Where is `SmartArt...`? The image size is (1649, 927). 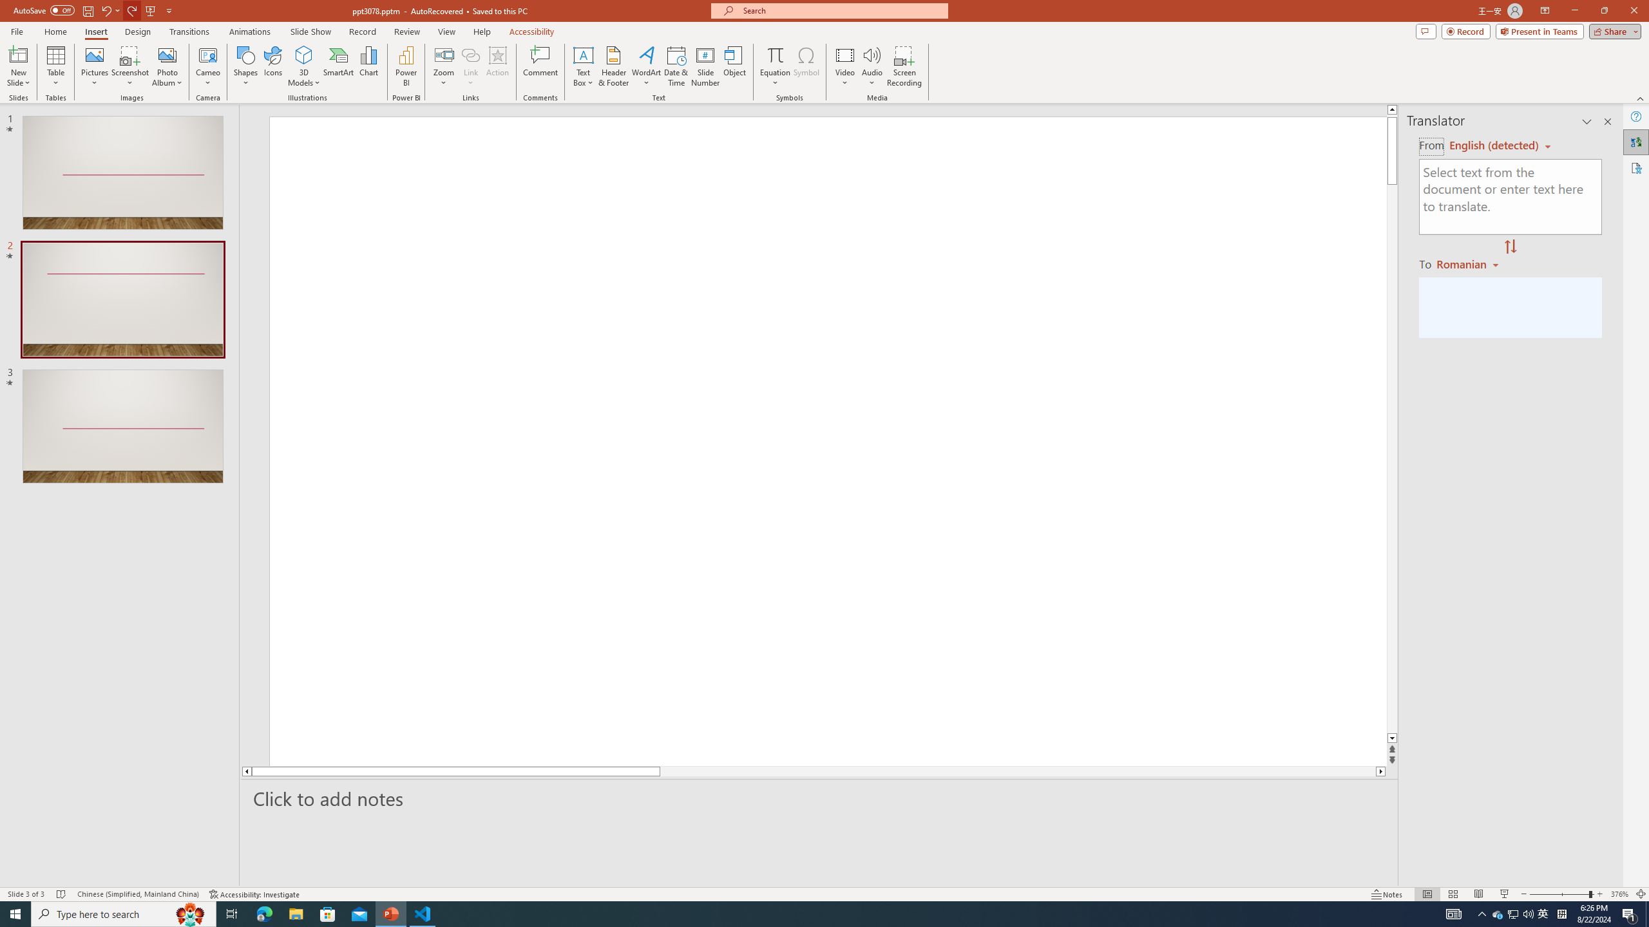
SmartArt... is located at coordinates (339, 66).